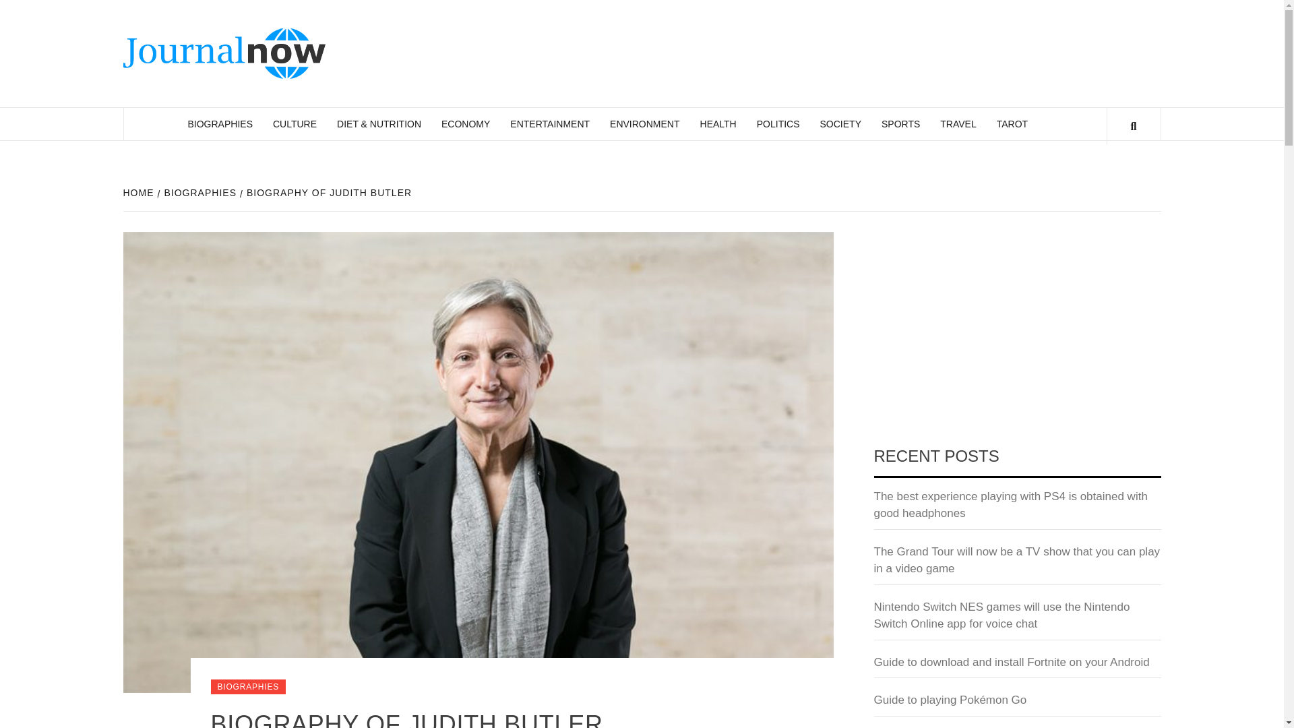  Describe the element at coordinates (248, 686) in the screenshot. I see `BIOGRAPHIES` at that location.